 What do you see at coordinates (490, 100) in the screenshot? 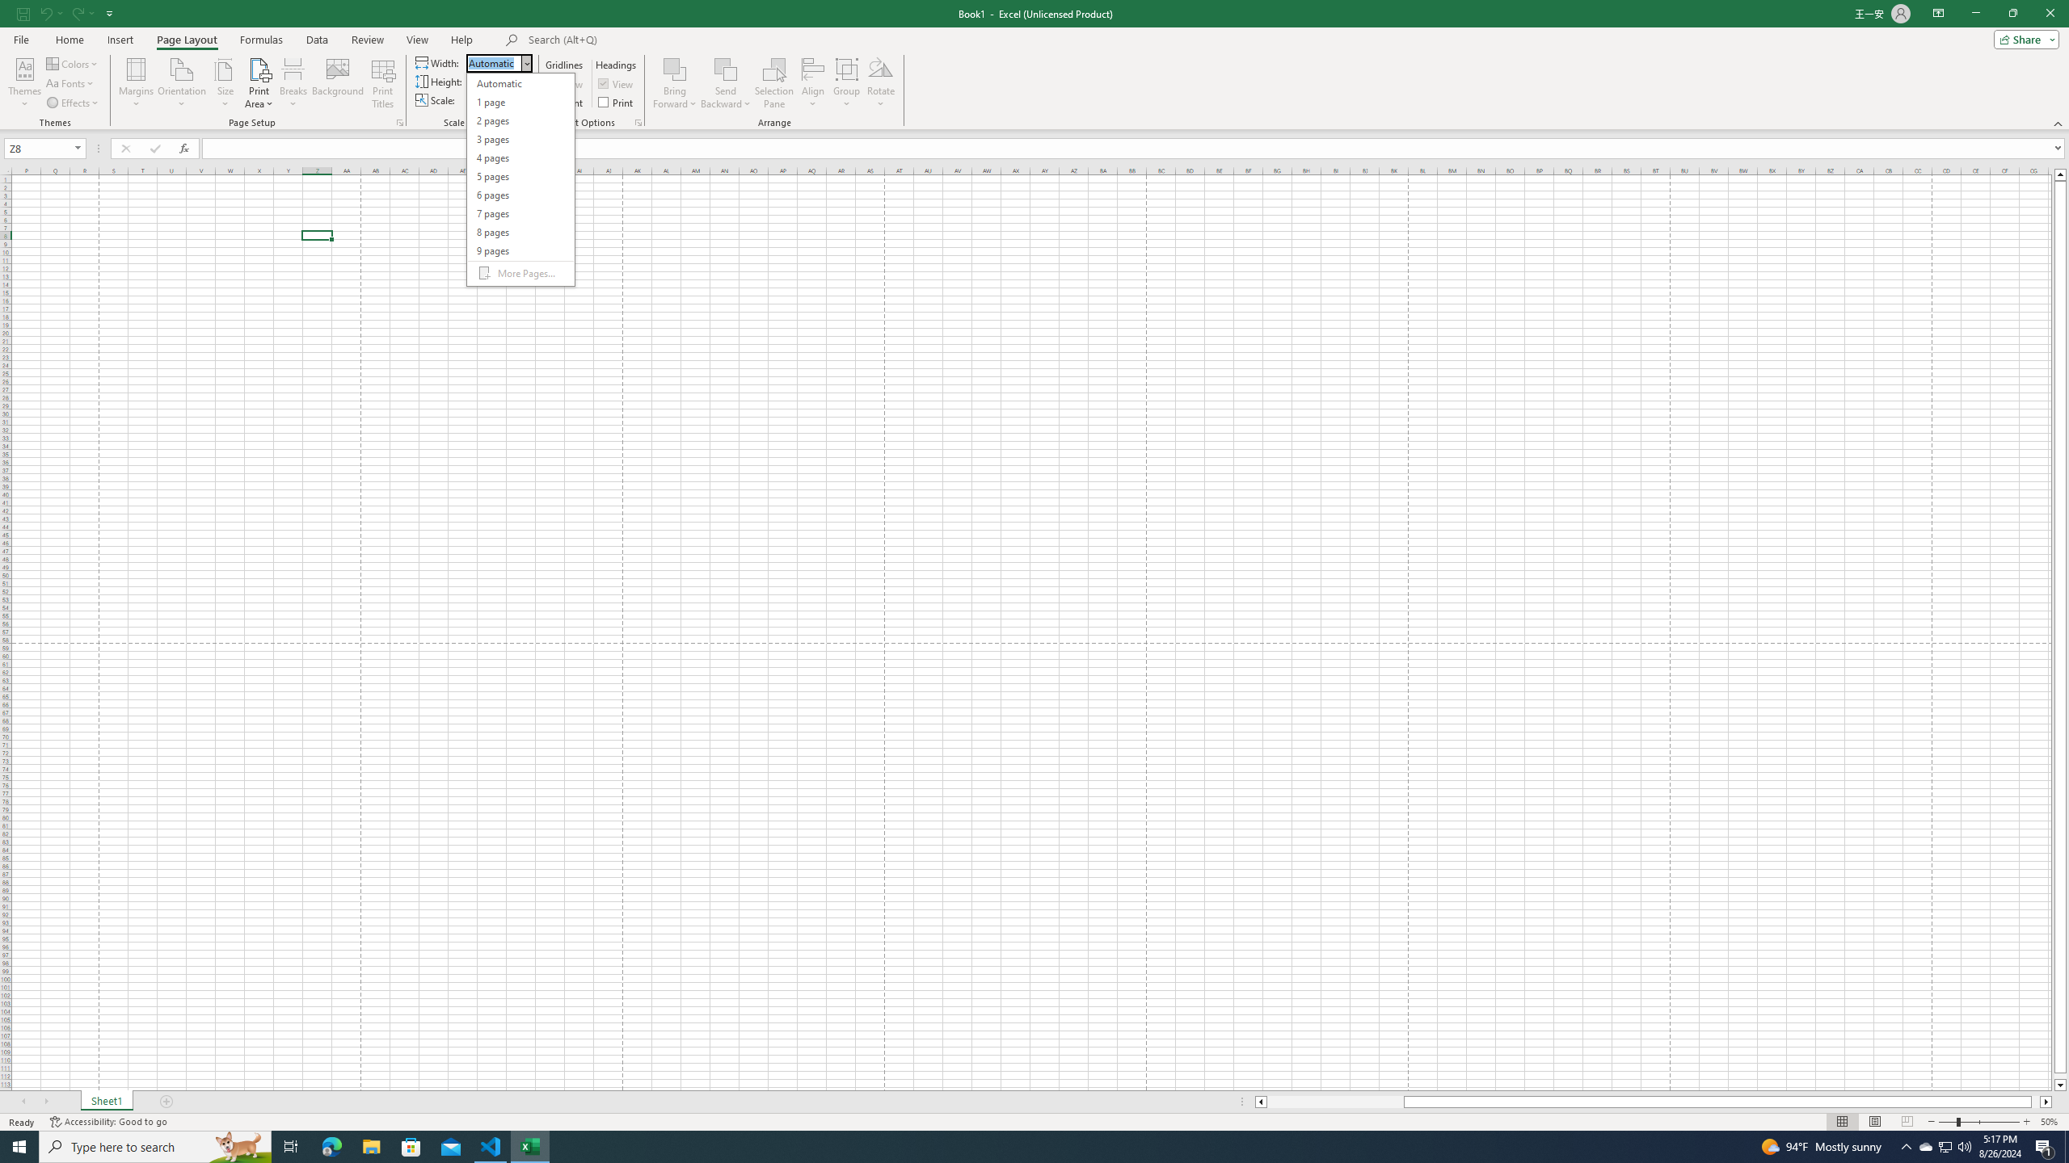
I see `Scale` at bounding box center [490, 100].